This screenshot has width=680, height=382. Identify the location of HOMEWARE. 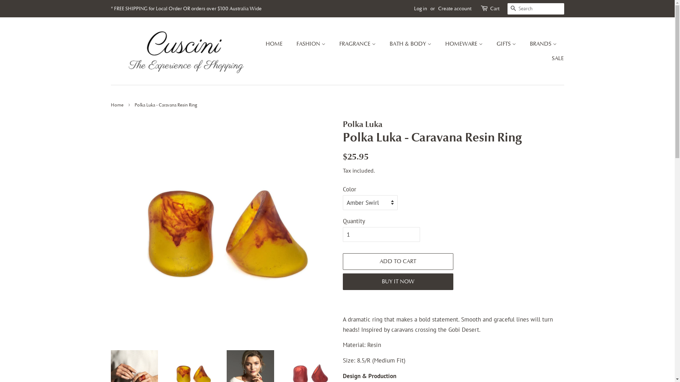
(465, 44).